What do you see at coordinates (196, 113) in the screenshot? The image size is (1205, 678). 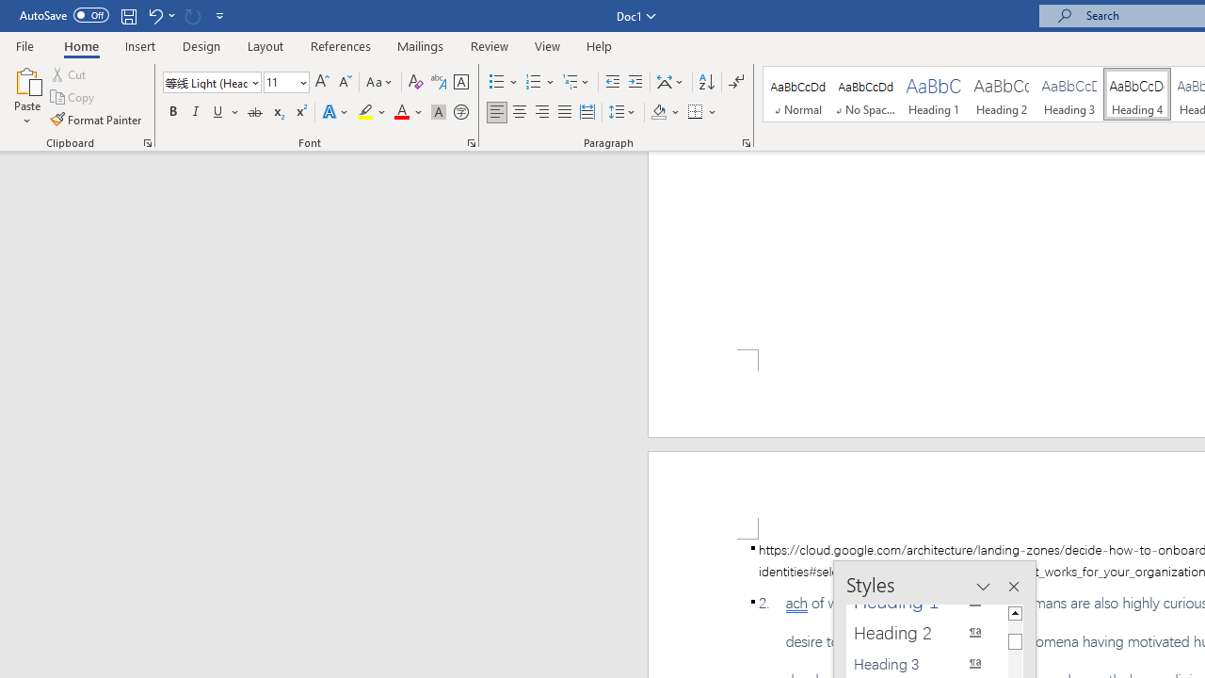 I see `Italic` at bounding box center [196, 113].